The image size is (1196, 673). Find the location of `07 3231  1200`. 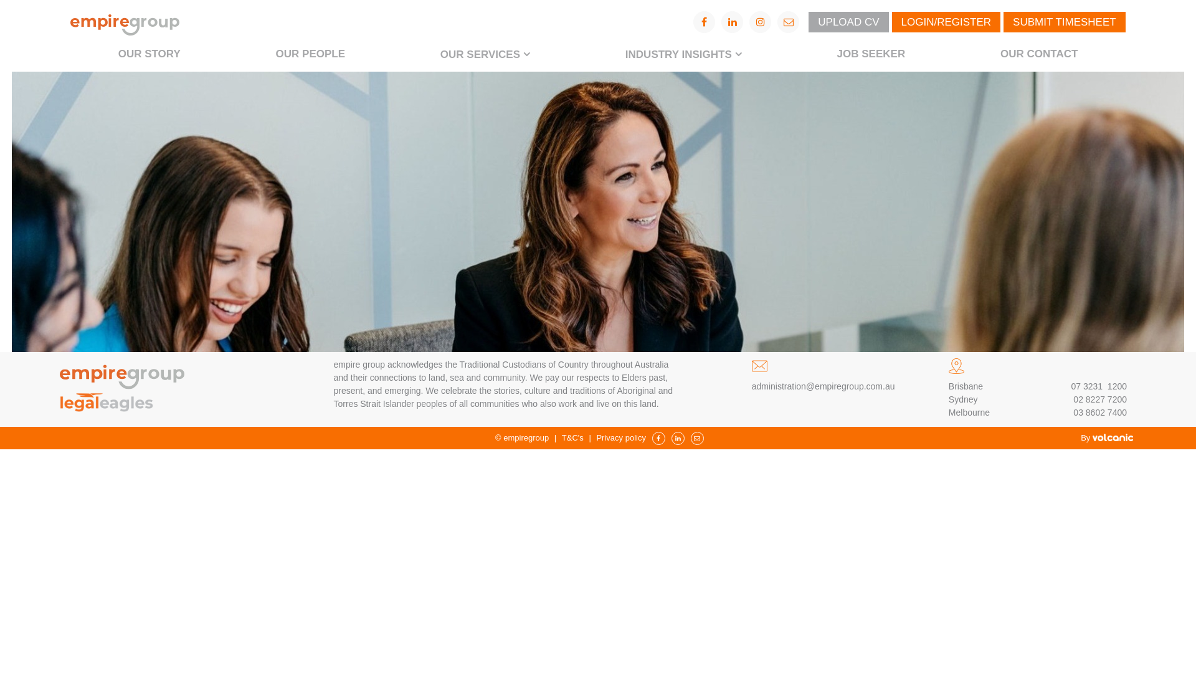

07 3231  1200 is located at coordinates (1099, 386).